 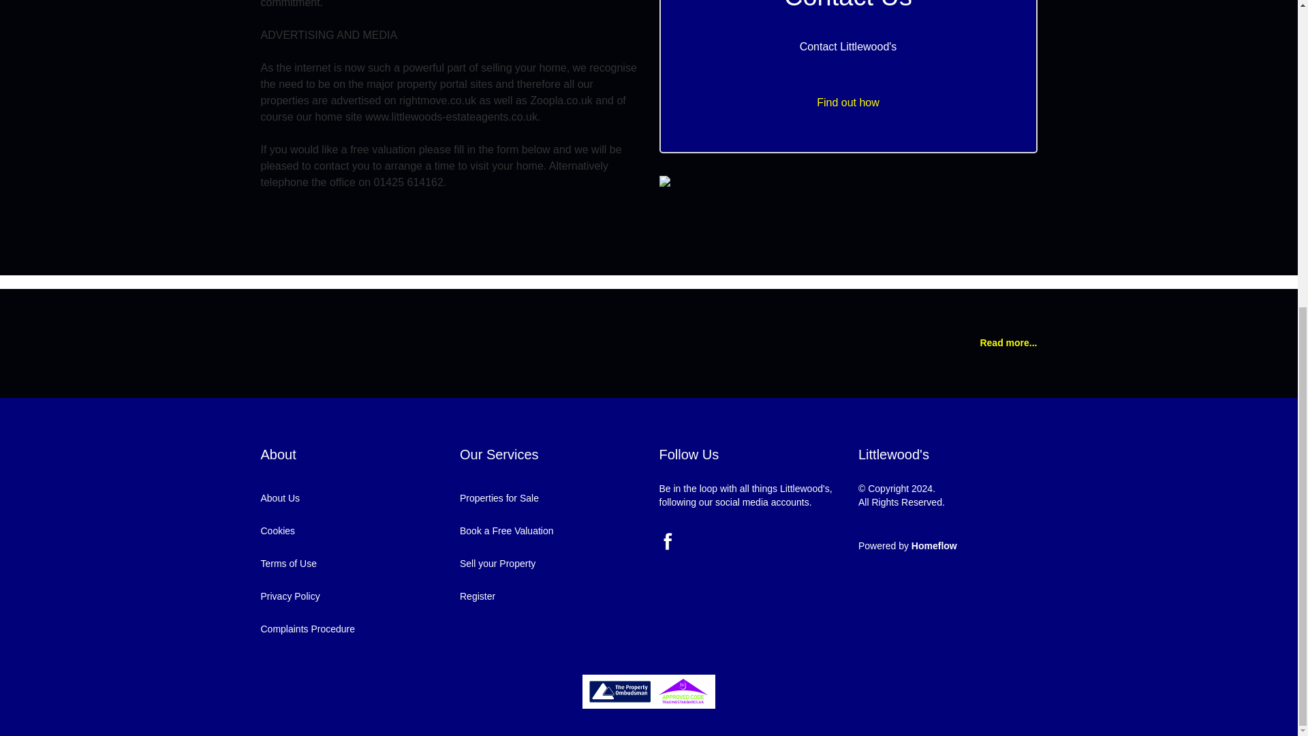 I want to click on Sell your Property, so click(x=497, y=563).